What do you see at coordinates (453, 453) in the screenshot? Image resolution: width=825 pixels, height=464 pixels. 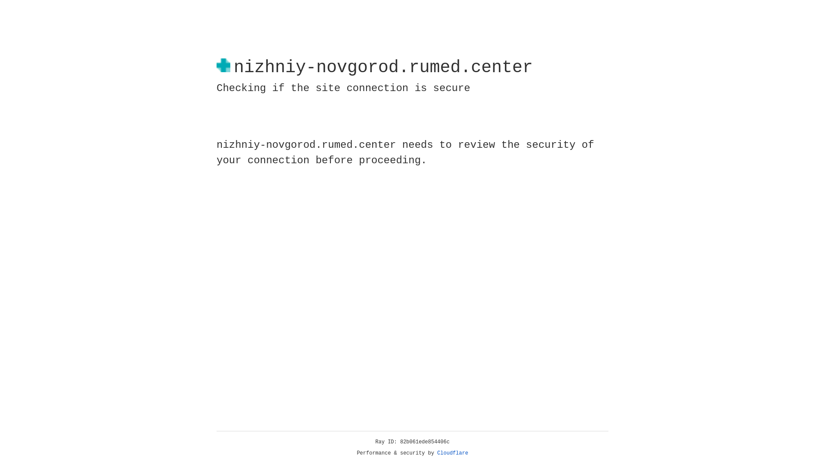 I see `Cloudflare` at bounding box center [453, 453].